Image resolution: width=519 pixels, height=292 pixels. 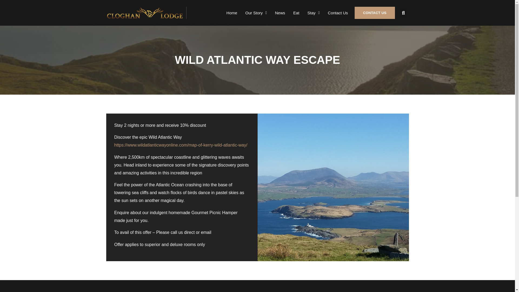 I want to click on Stay, so click(x=314, y=13).